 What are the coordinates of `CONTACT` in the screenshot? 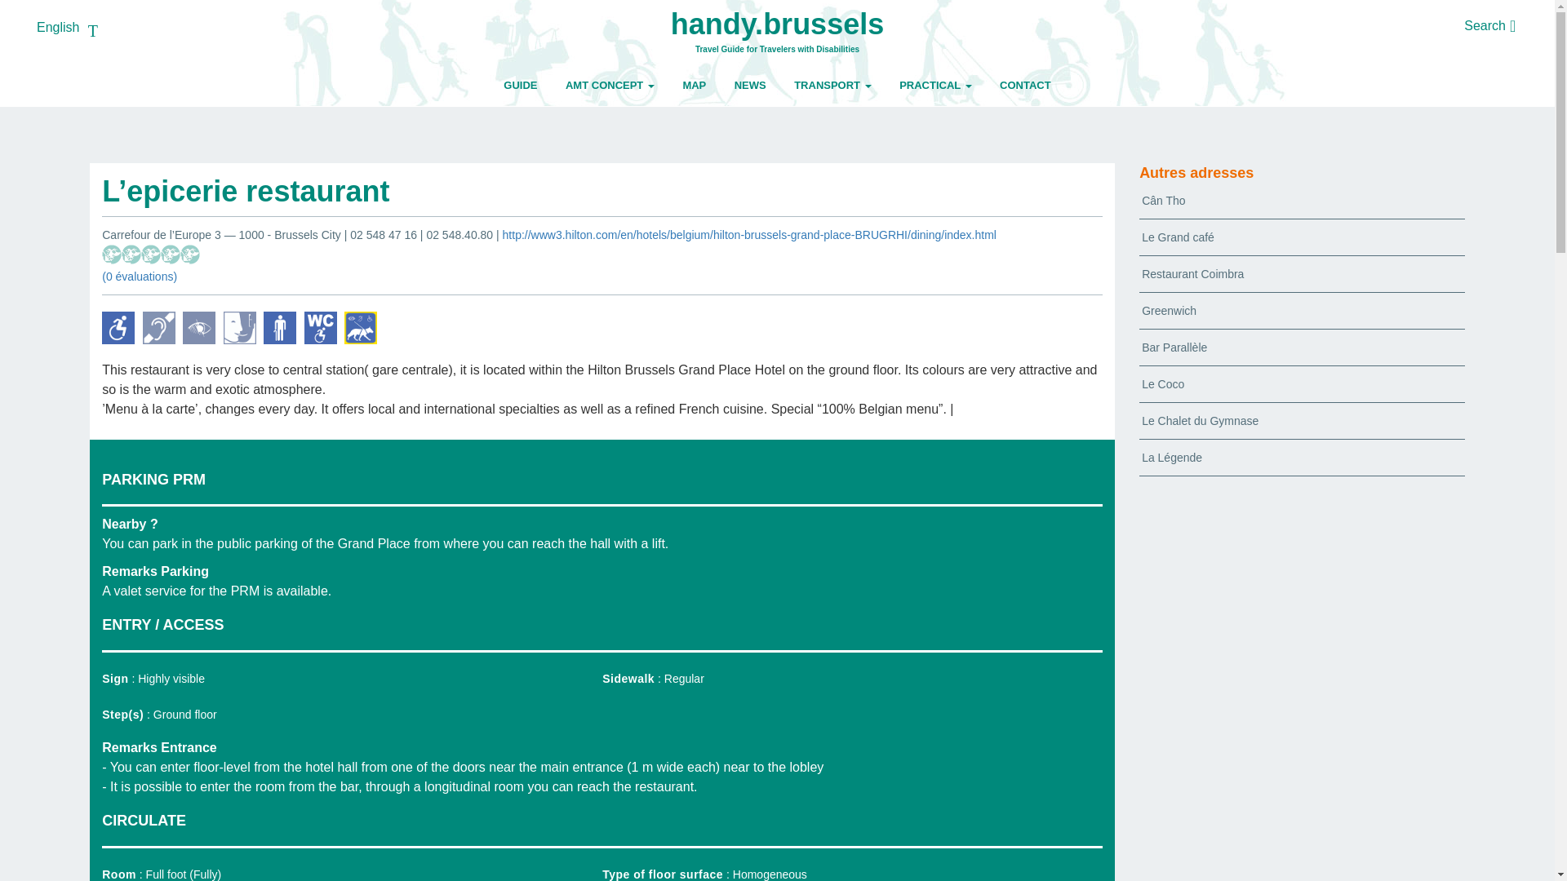 It's located at (1025, 85).